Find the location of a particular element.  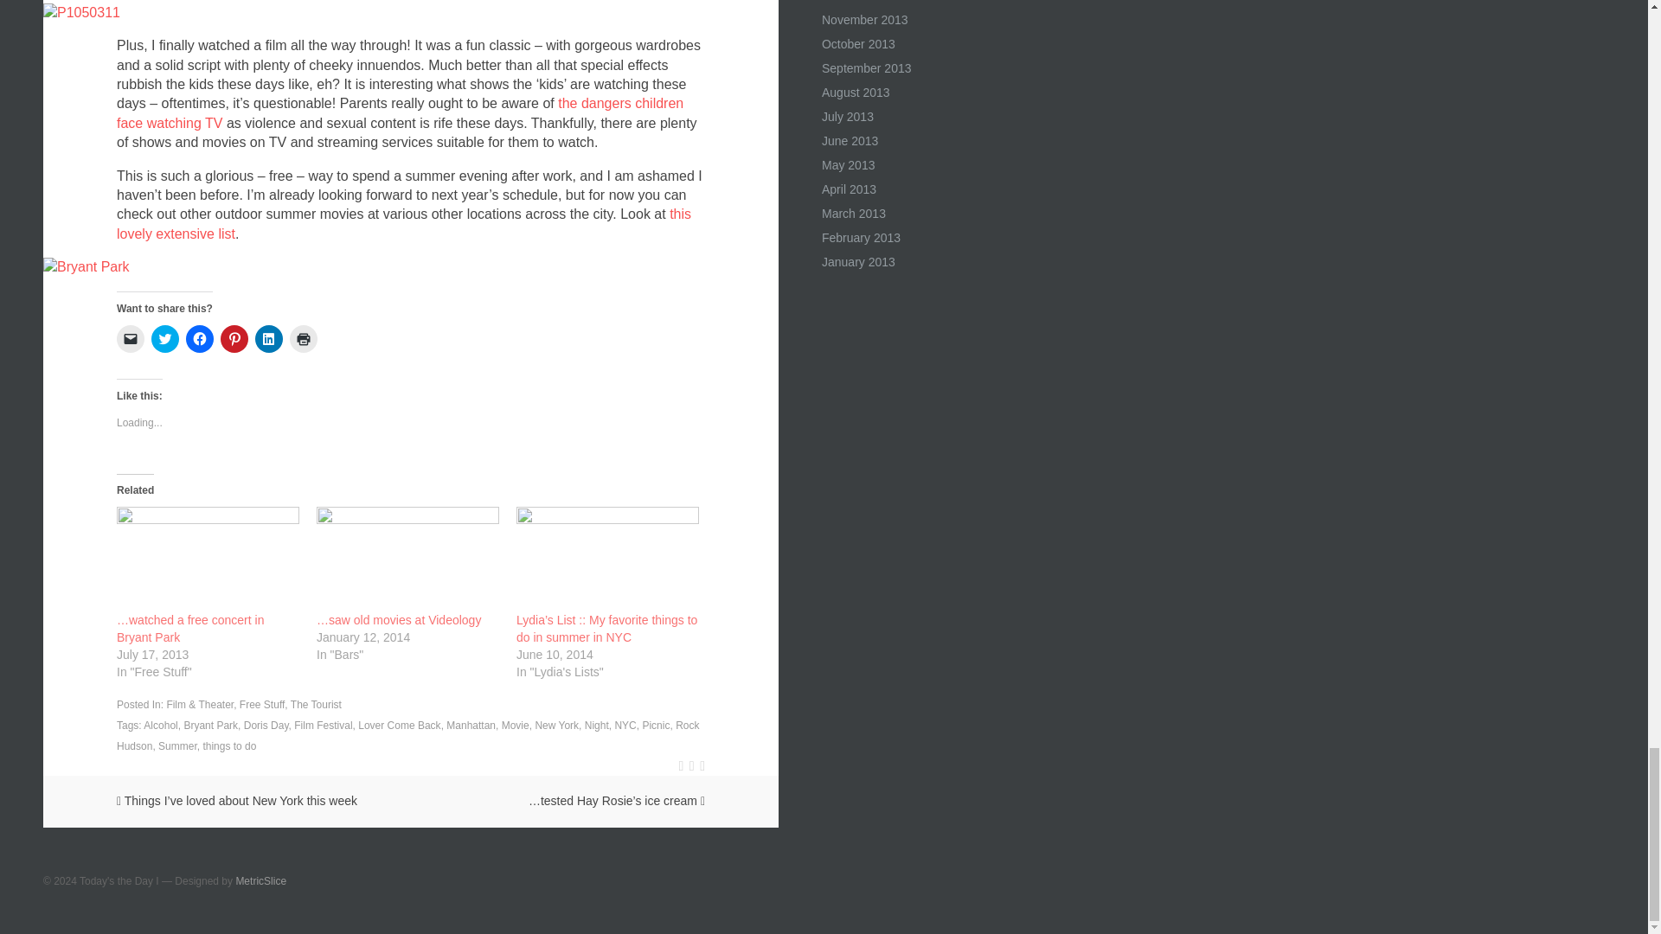

Click to email a link to a friend is located at coordinates (130, 339).